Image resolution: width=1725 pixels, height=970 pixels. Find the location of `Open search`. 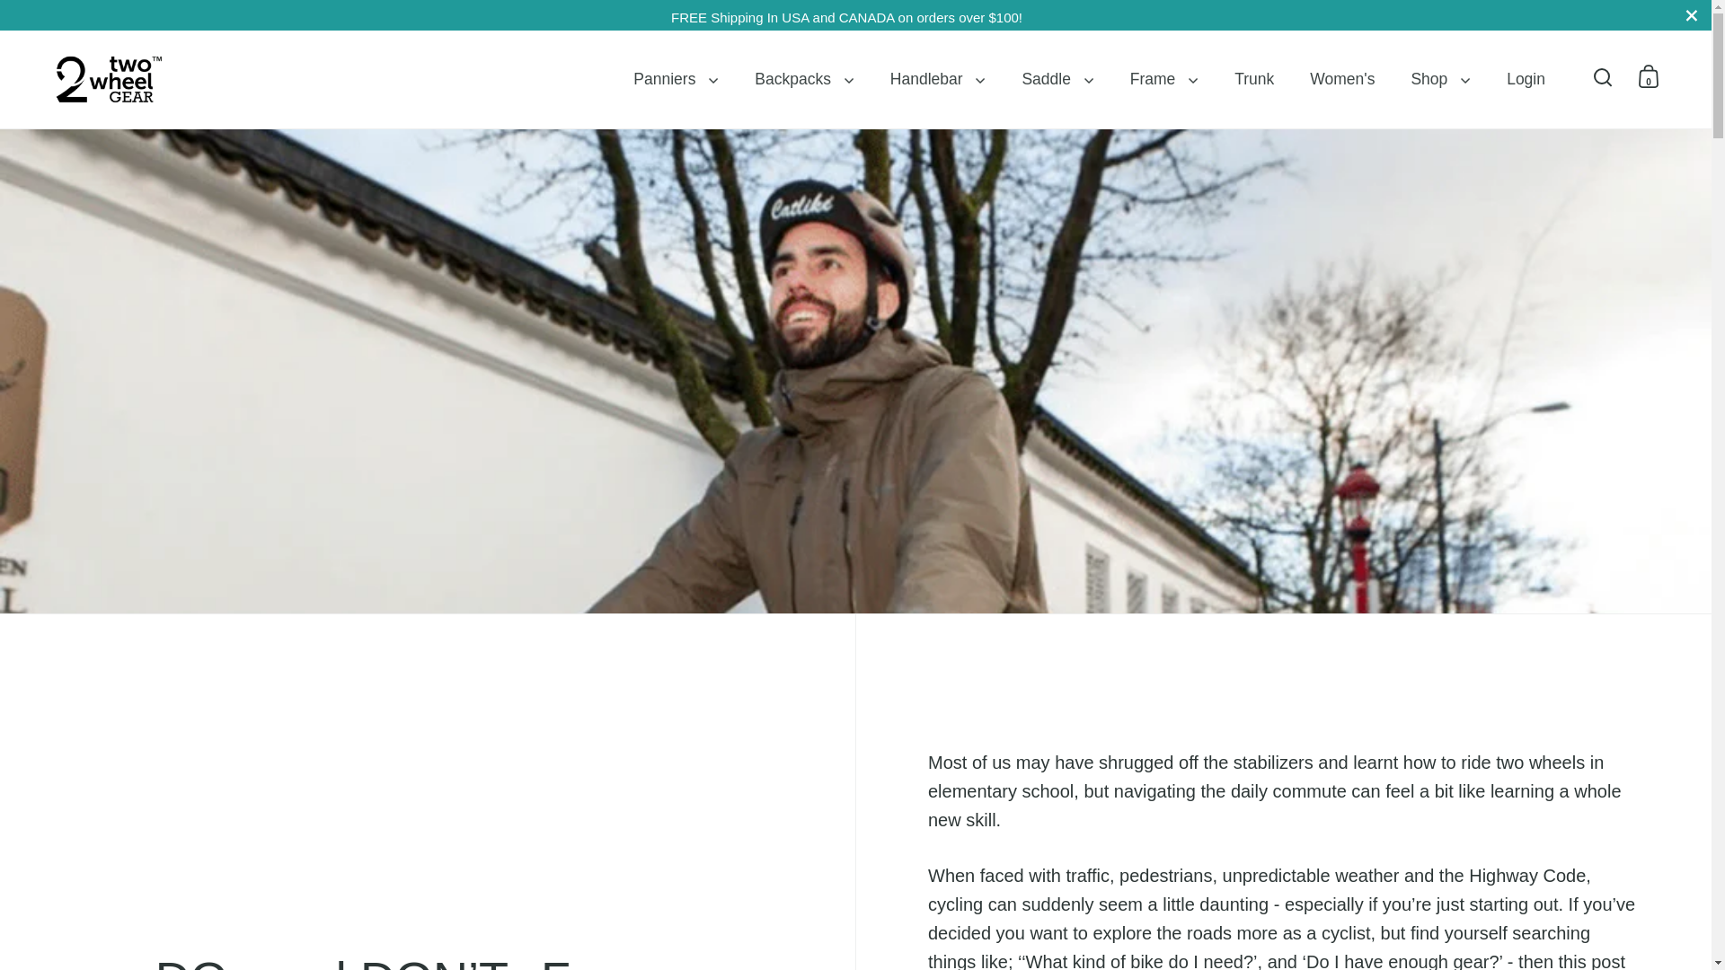

Open search is located at coordinates (1603, 75).